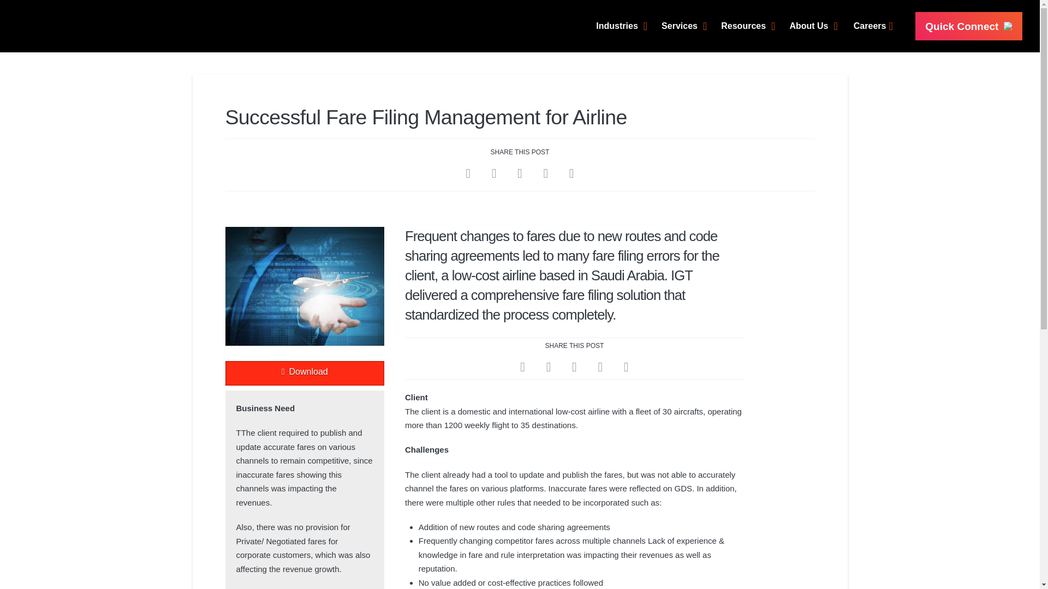 The width and height of the screenshot is (1048, 589). What do you see at coordinates (304, 373) in the screenshot?
I see `Download` at bounding box center [304, 373].